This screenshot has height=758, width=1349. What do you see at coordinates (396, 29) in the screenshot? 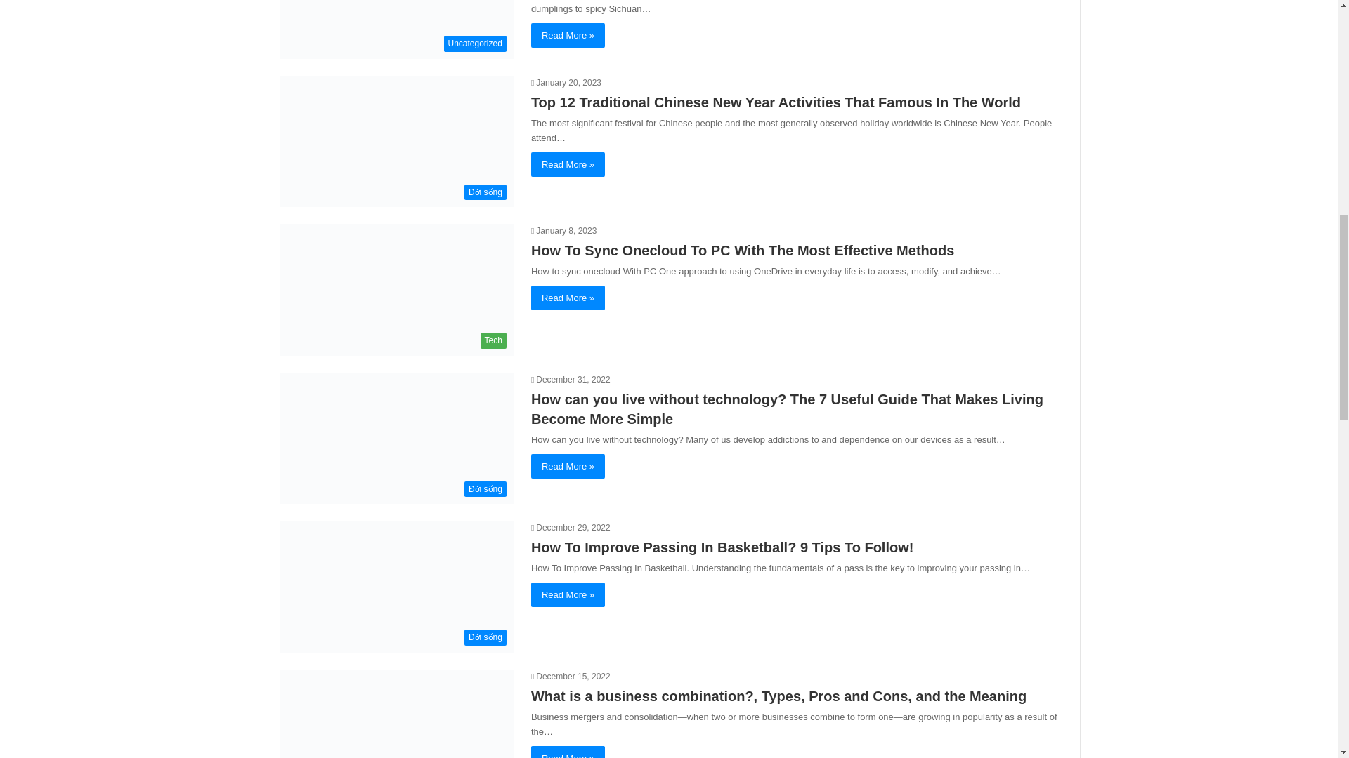
I see `Uncategorized` at bounding box center [396, 29].